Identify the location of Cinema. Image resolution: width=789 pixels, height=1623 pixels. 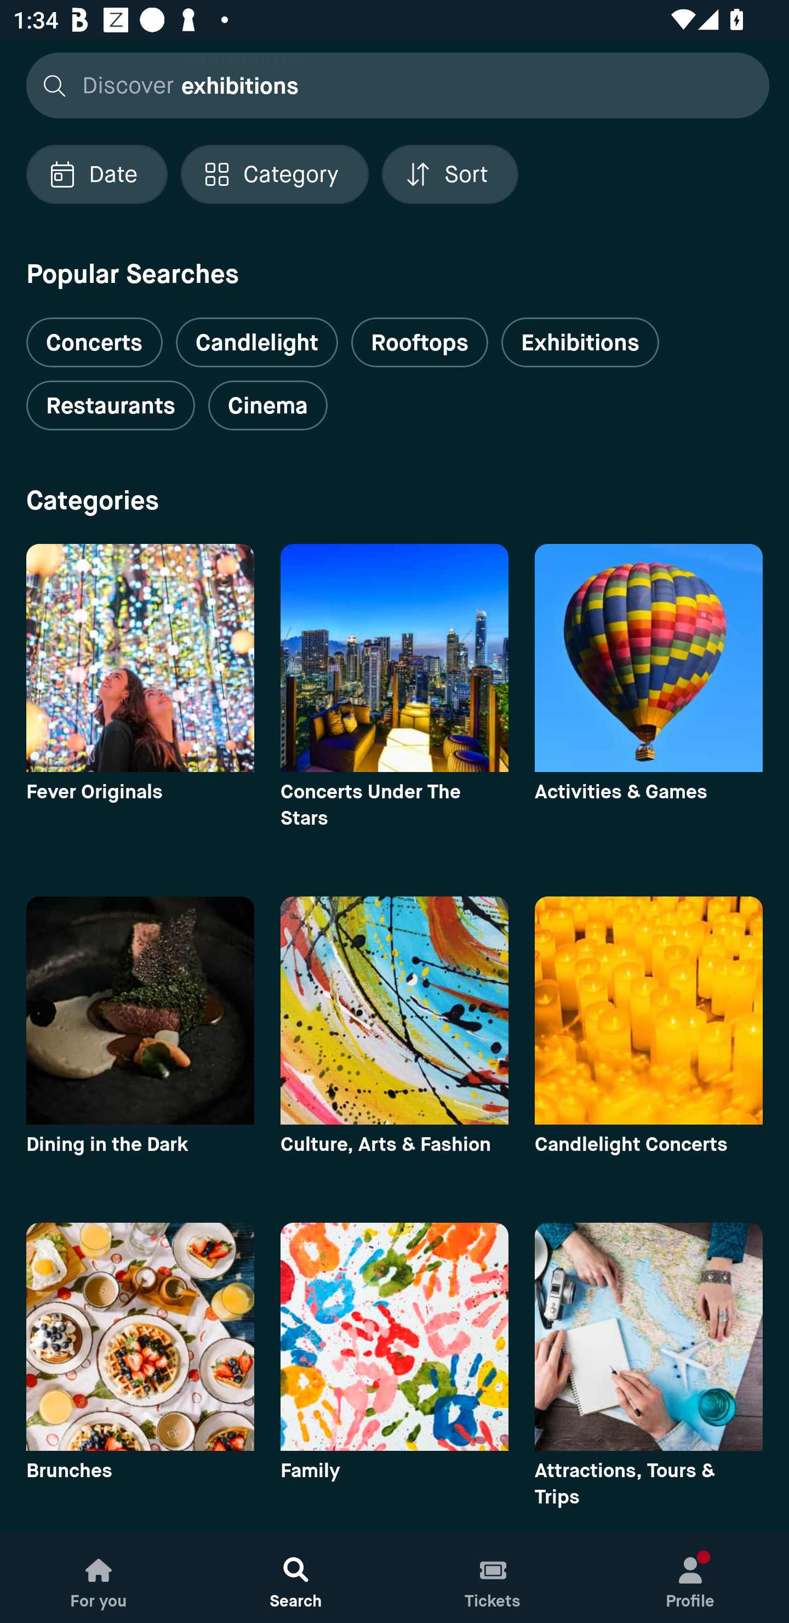
(267, 406).